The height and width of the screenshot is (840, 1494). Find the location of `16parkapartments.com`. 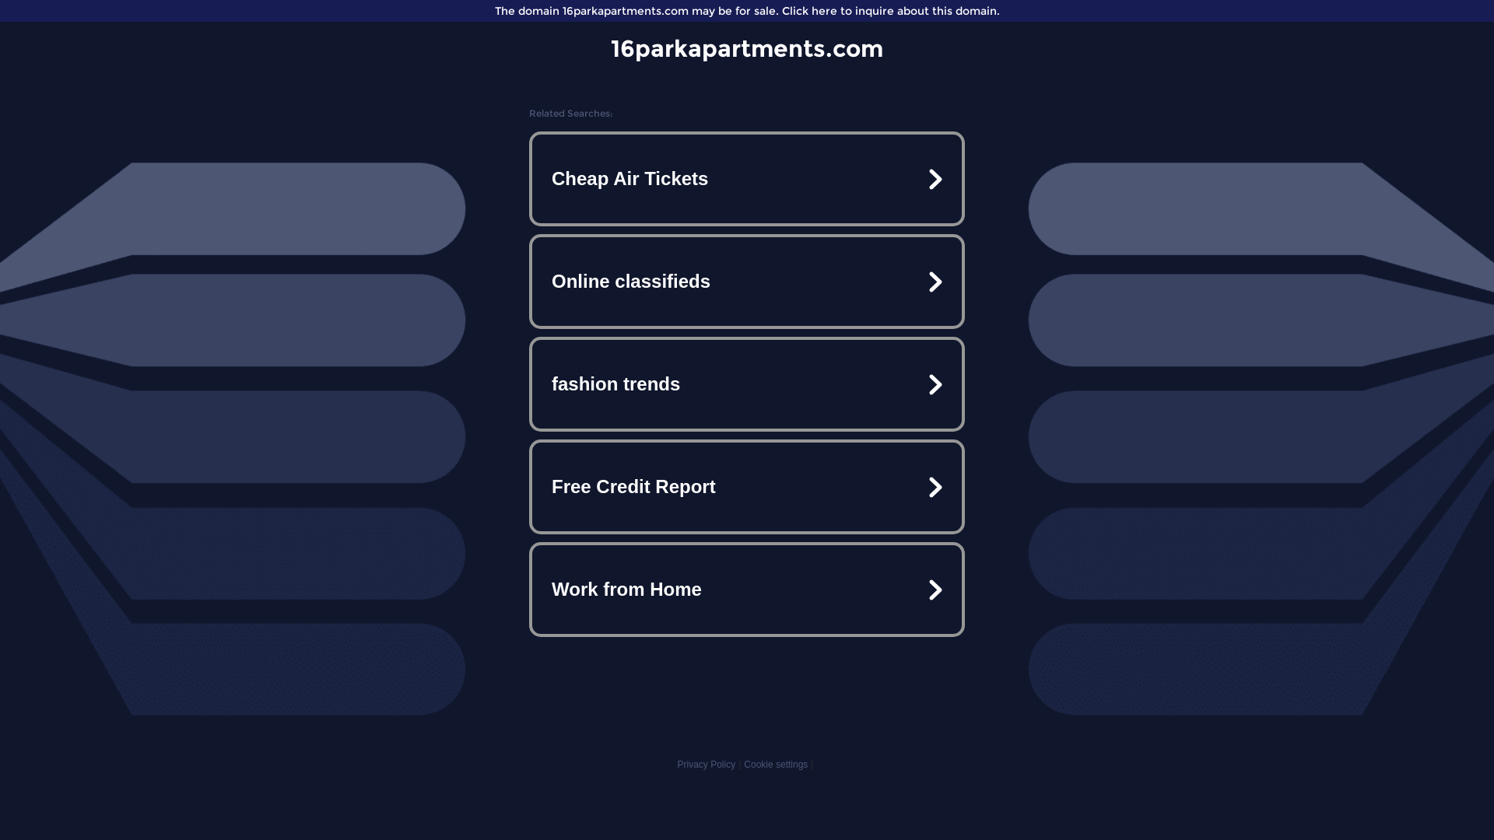

16parkapartments.com is located at coordinates (747, 48).